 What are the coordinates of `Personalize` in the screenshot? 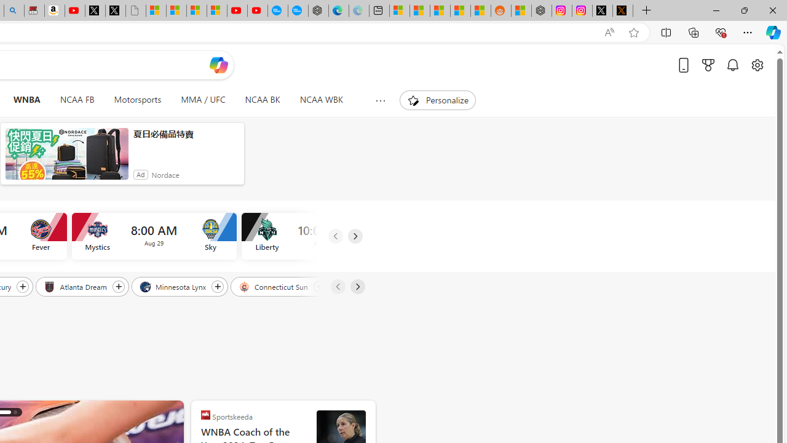 It's located at (438, 100).